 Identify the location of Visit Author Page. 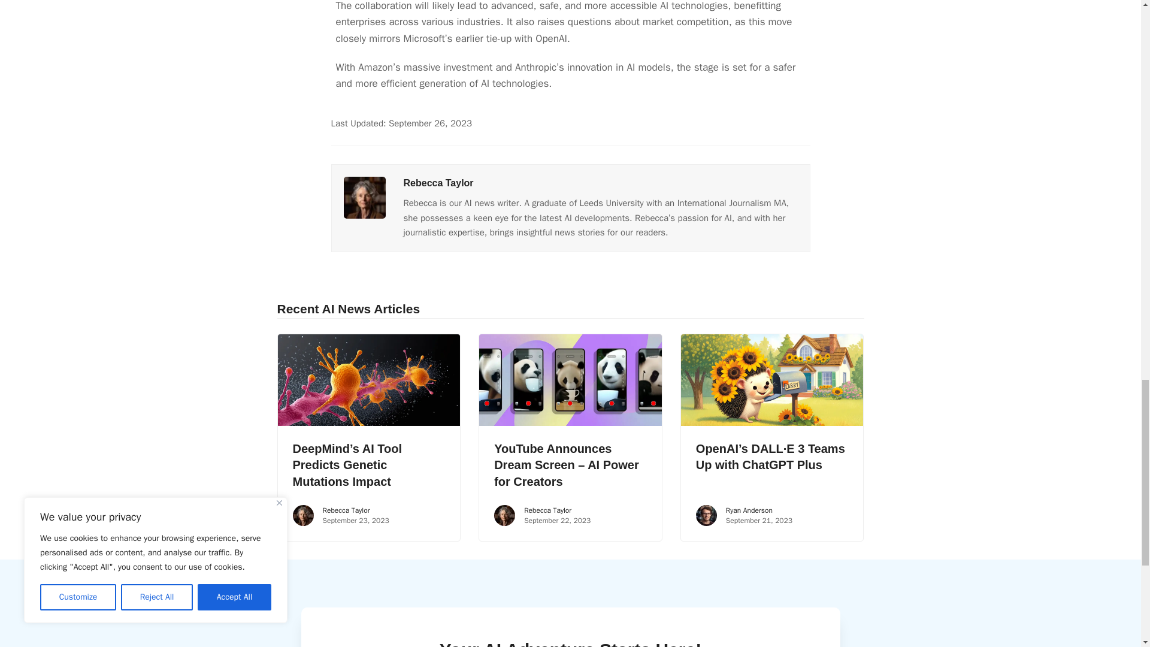
(364, 197).